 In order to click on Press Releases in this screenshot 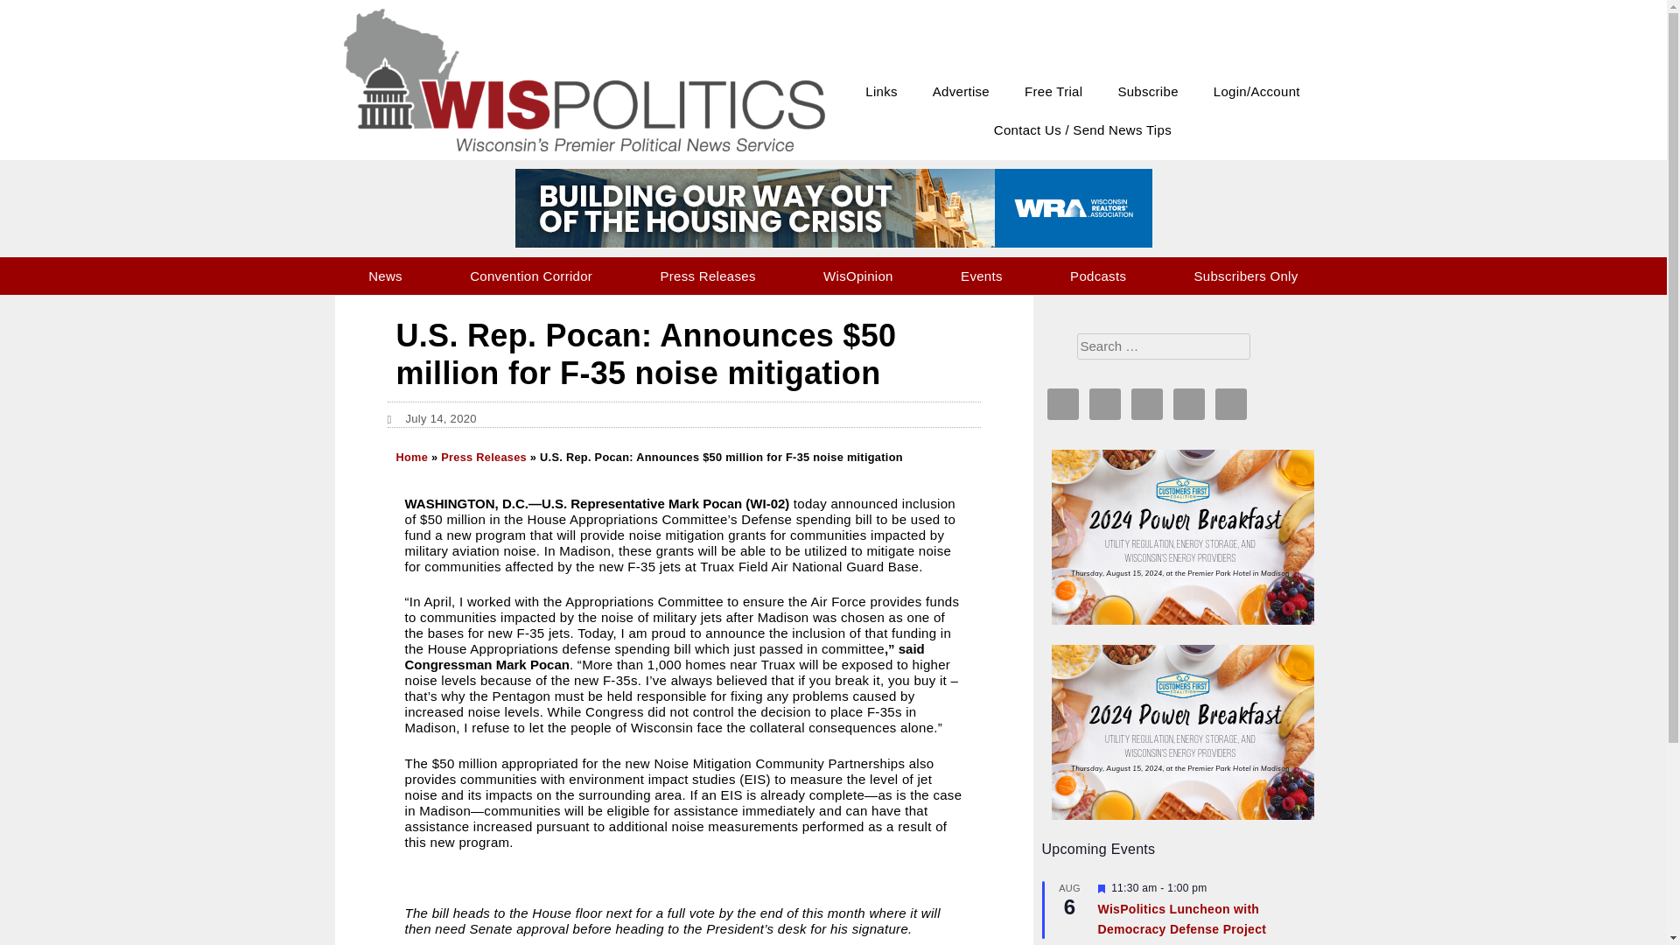, I will do `click(708, 276)`.